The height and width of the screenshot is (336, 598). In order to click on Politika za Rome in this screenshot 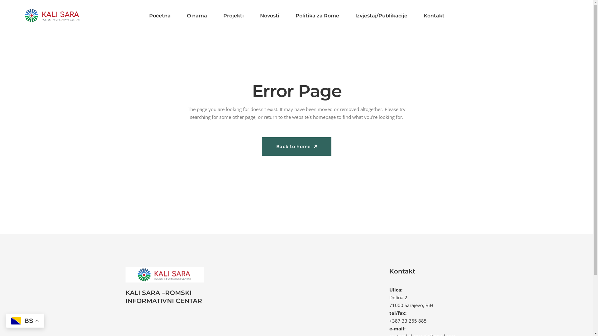, I will do `click(317, 16)`.